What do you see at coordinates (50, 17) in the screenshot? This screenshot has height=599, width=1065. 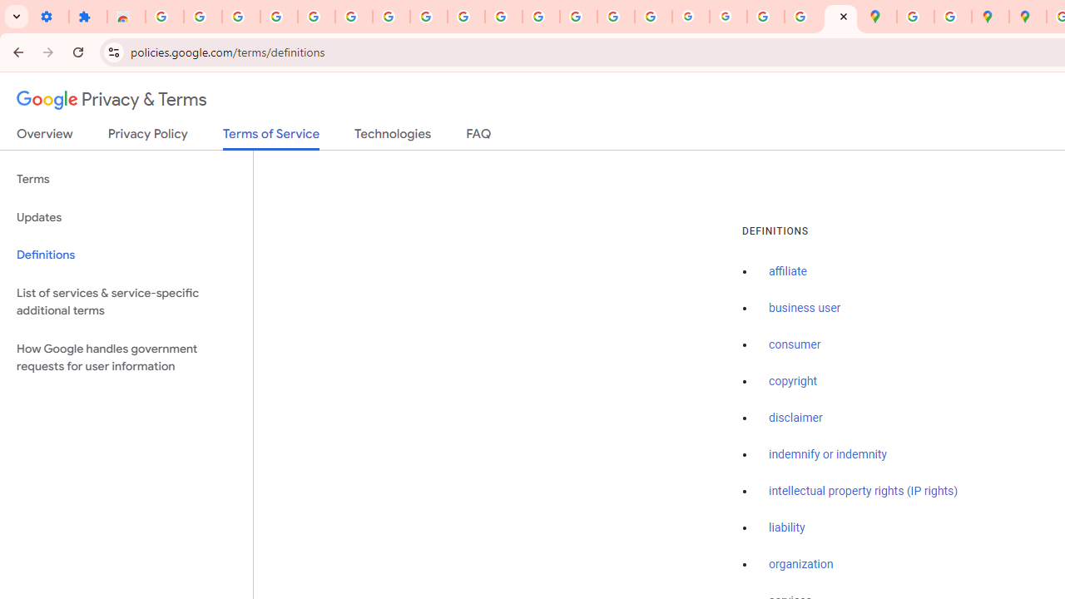 I see `Settings - On startup` at bounding box center [50, 17].